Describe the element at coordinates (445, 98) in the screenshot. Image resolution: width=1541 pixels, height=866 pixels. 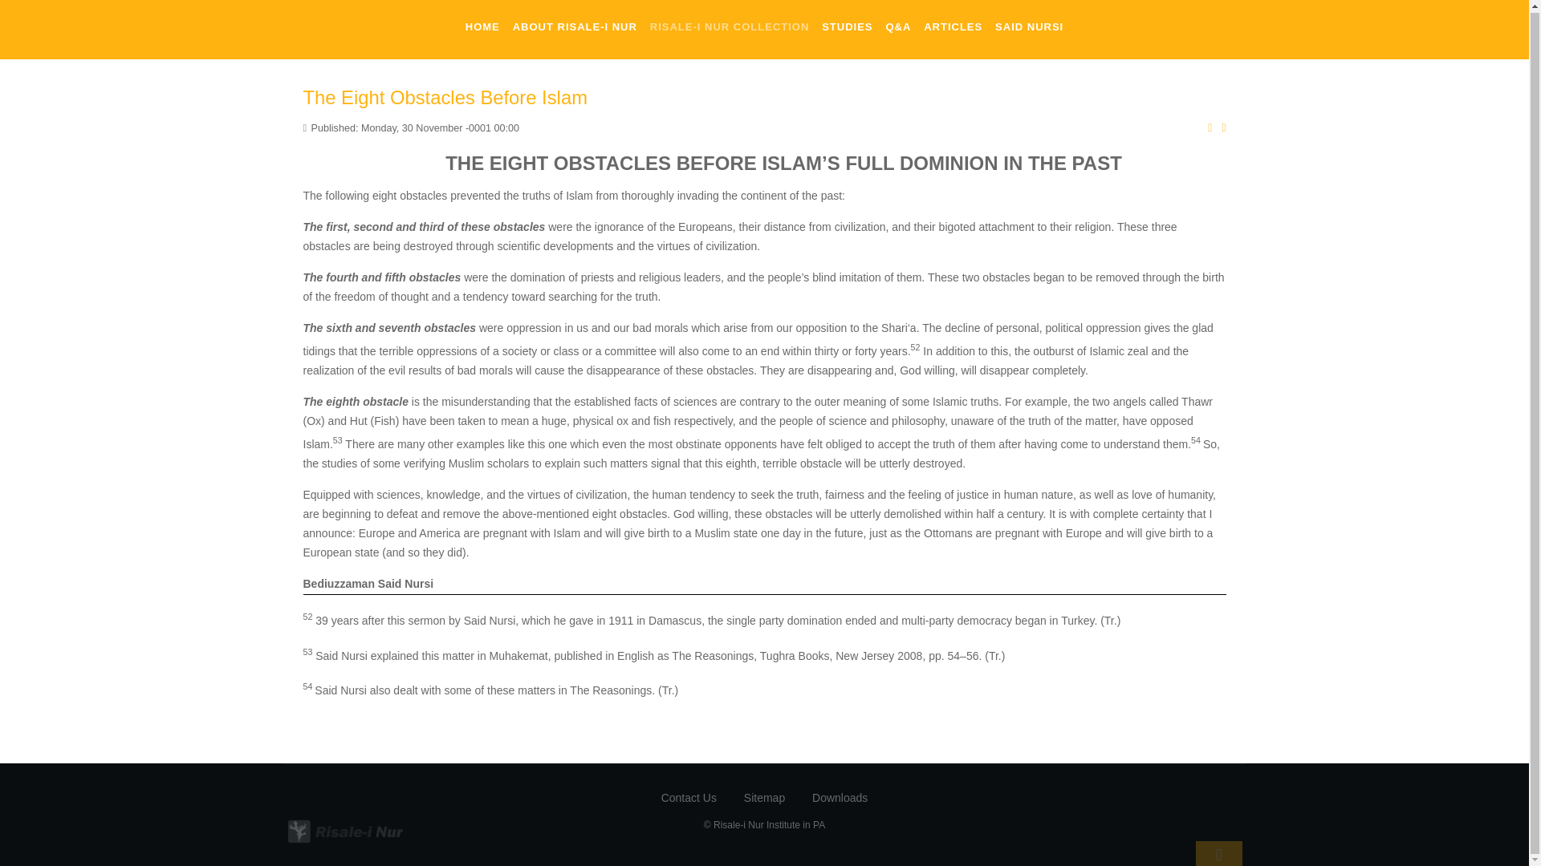
I see `The Eight Obstacles Before Islam` at that location.